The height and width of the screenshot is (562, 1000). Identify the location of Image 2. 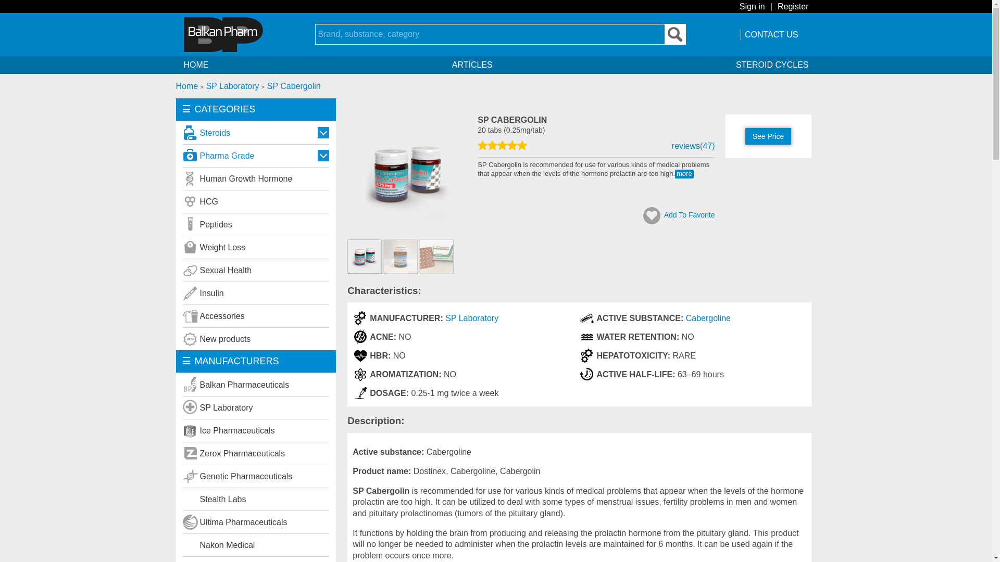
(365, 256).